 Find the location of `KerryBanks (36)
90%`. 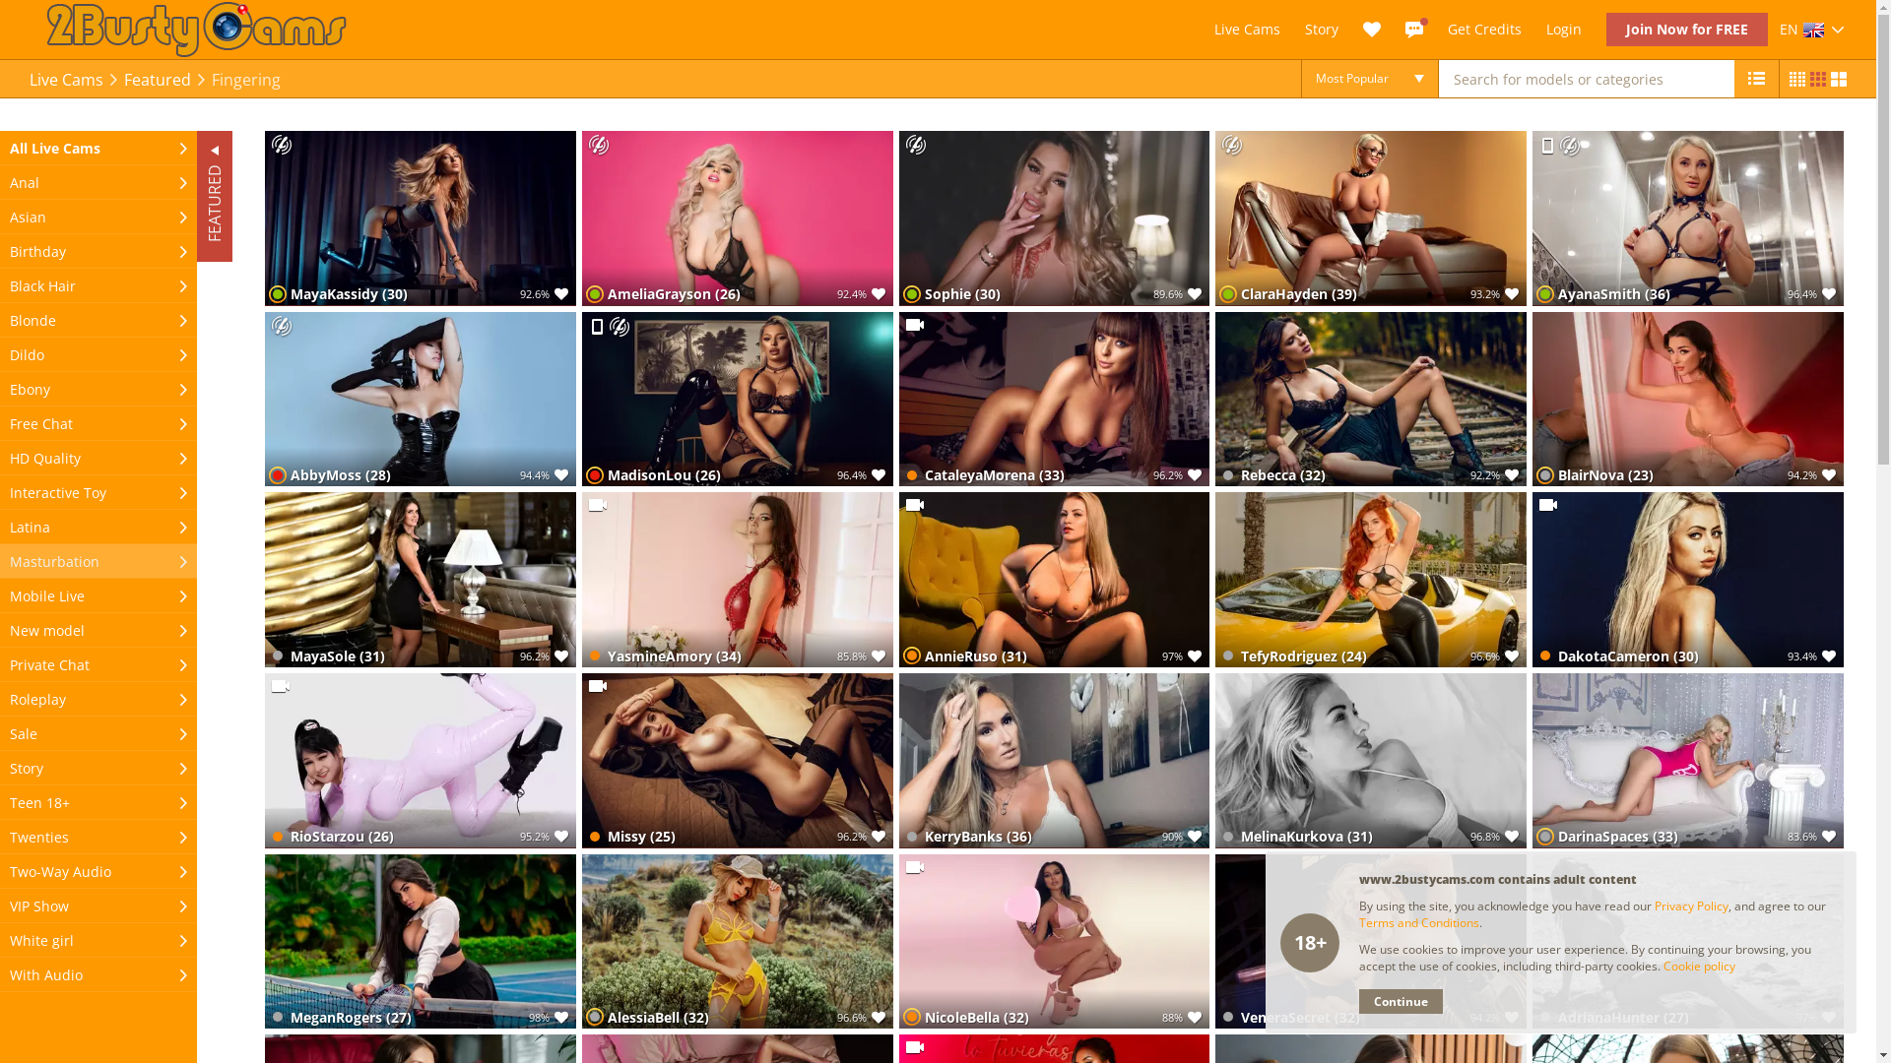

KerryBanks (36)
90% is located at coordinates (1055, 761).